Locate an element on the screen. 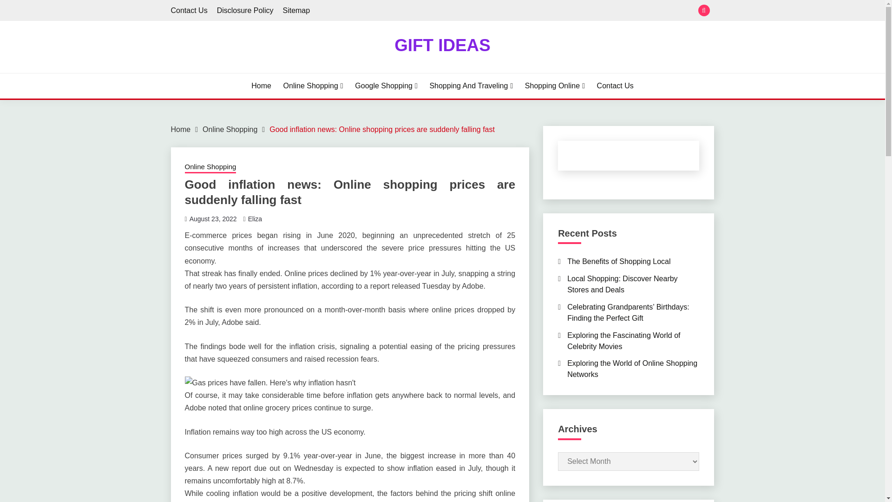 The height and width of the screenshot is (502, 892). Contact Us is located at coordinates (190, 10).